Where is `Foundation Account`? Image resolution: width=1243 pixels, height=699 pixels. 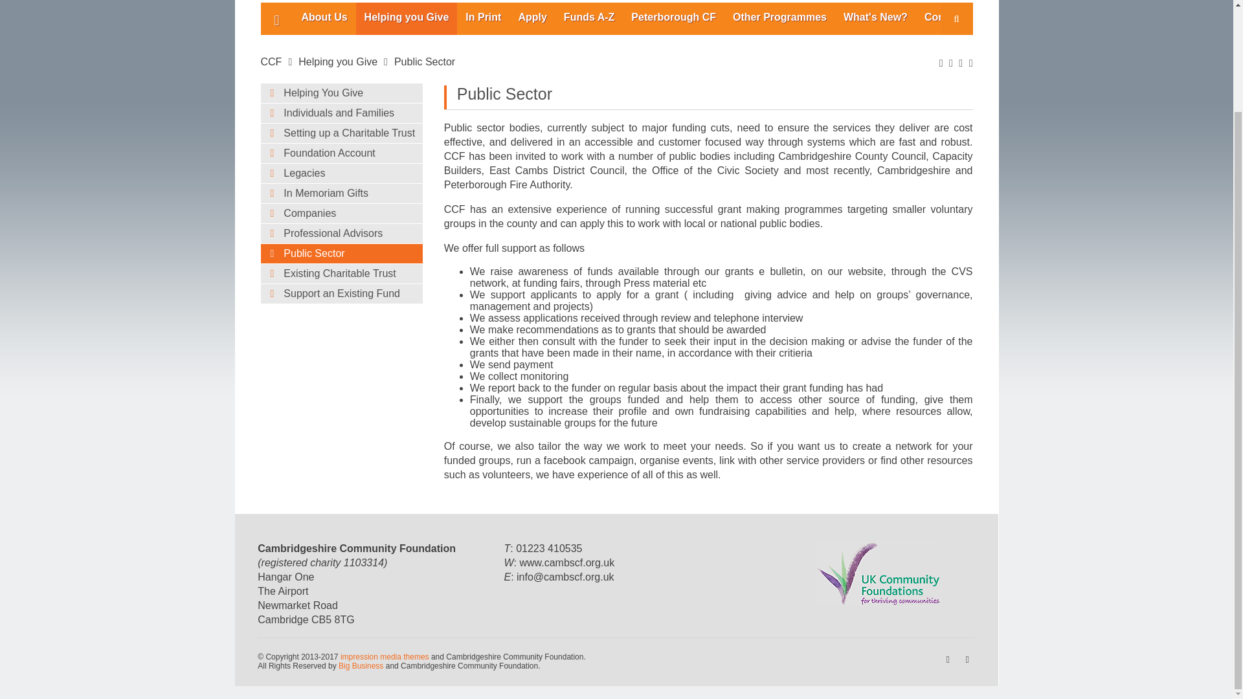 Foundation Account is located at coordinates (341, 153).